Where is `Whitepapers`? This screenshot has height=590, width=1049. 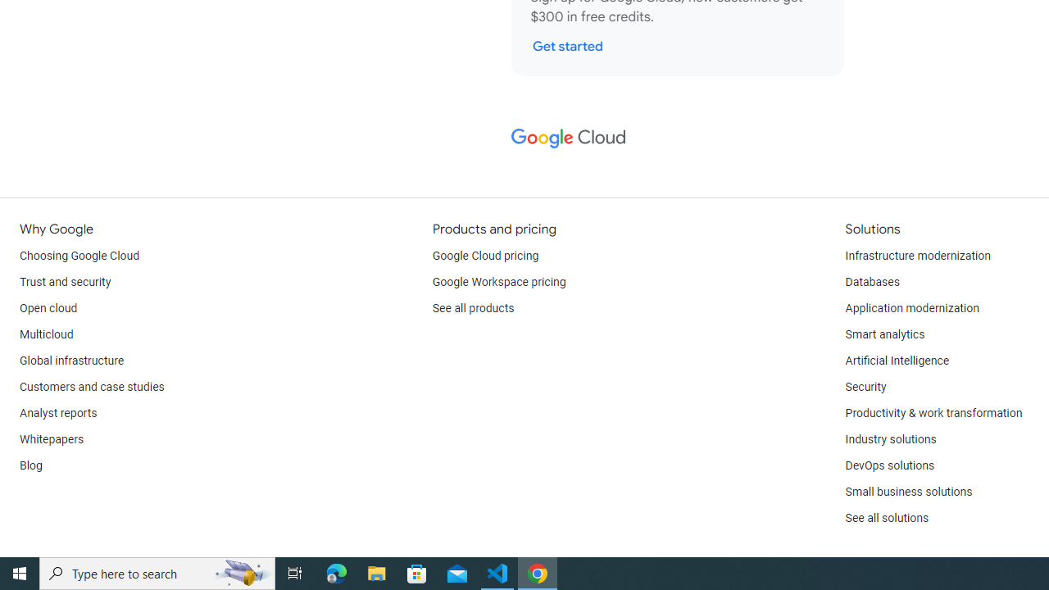 Whitepapers is located at coordinates (52, 439).